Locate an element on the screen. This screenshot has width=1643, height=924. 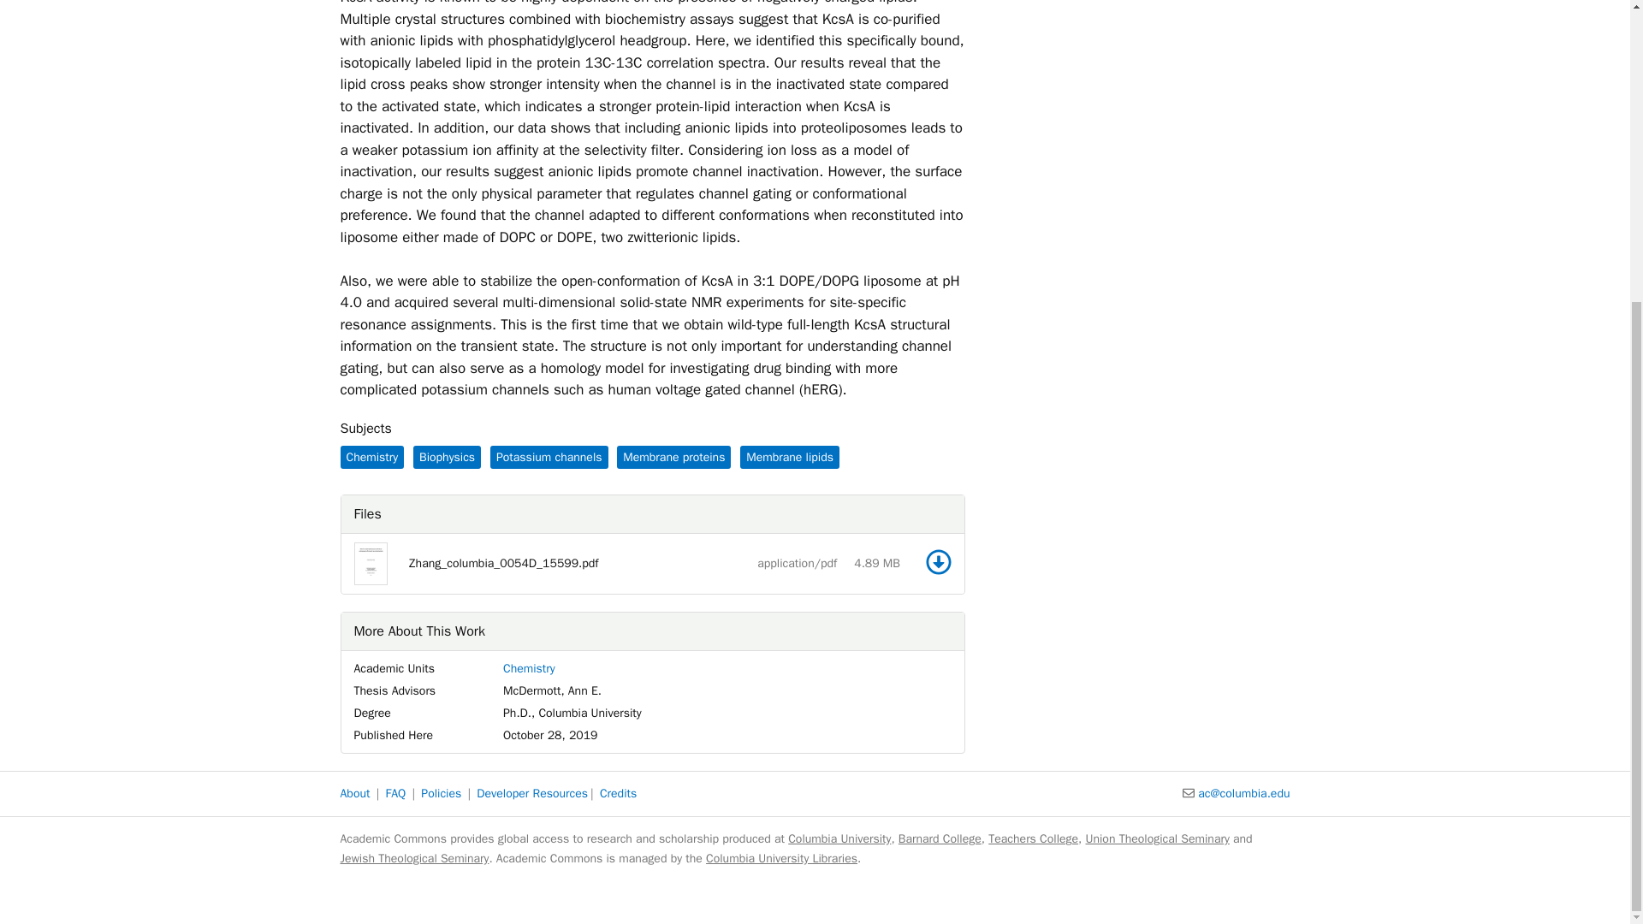
Potassium channels is located at coordinates (549, 457).